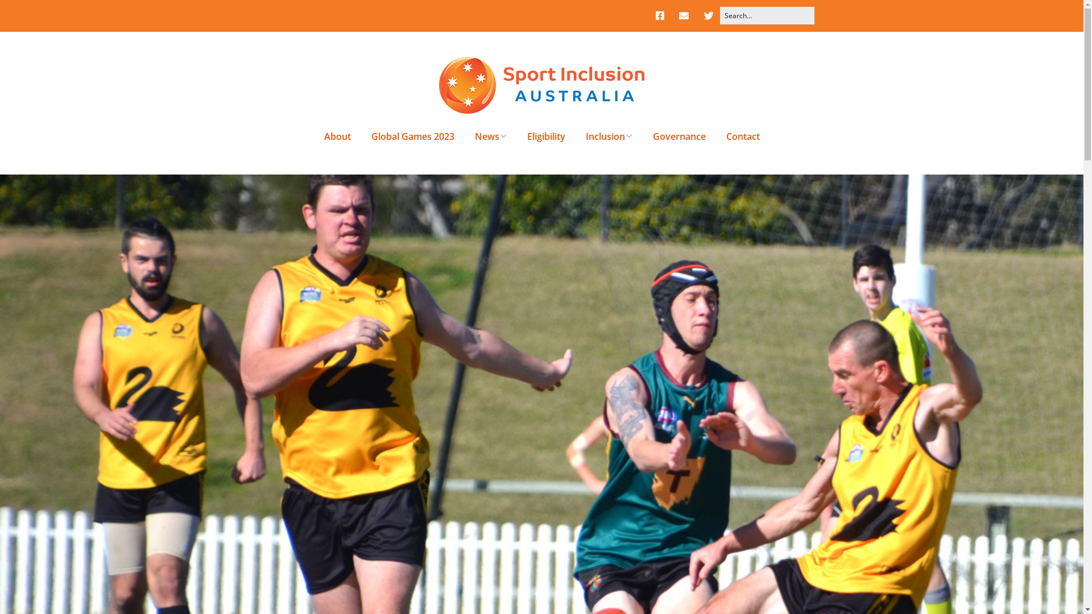 This screenshot has width=1092, height=614. Describe the element at coordinates (338, 136) in the screenshot. I see `About` at that location.